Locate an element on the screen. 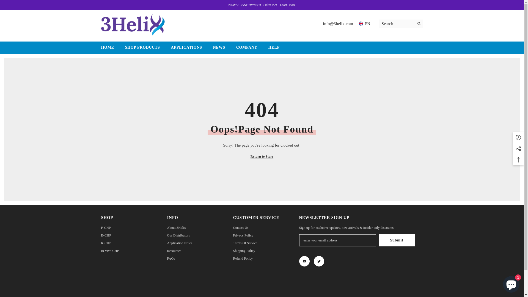  Submit is located at coordinates (397, 240).